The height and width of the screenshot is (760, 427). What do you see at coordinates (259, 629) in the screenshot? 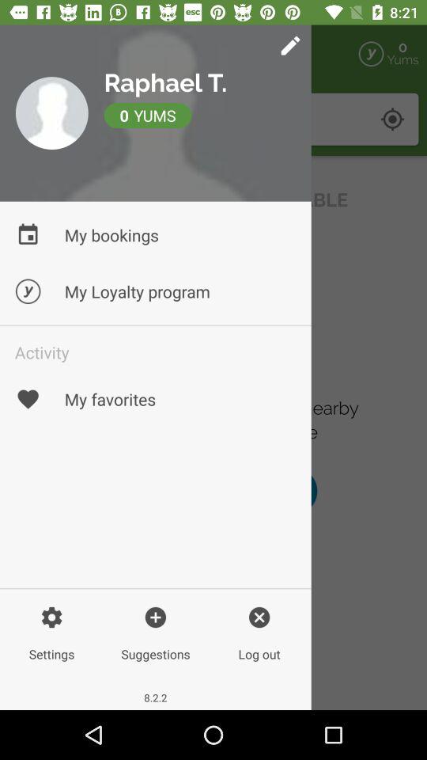
I see `tap the log out icon` at bounding box center [259, 629].